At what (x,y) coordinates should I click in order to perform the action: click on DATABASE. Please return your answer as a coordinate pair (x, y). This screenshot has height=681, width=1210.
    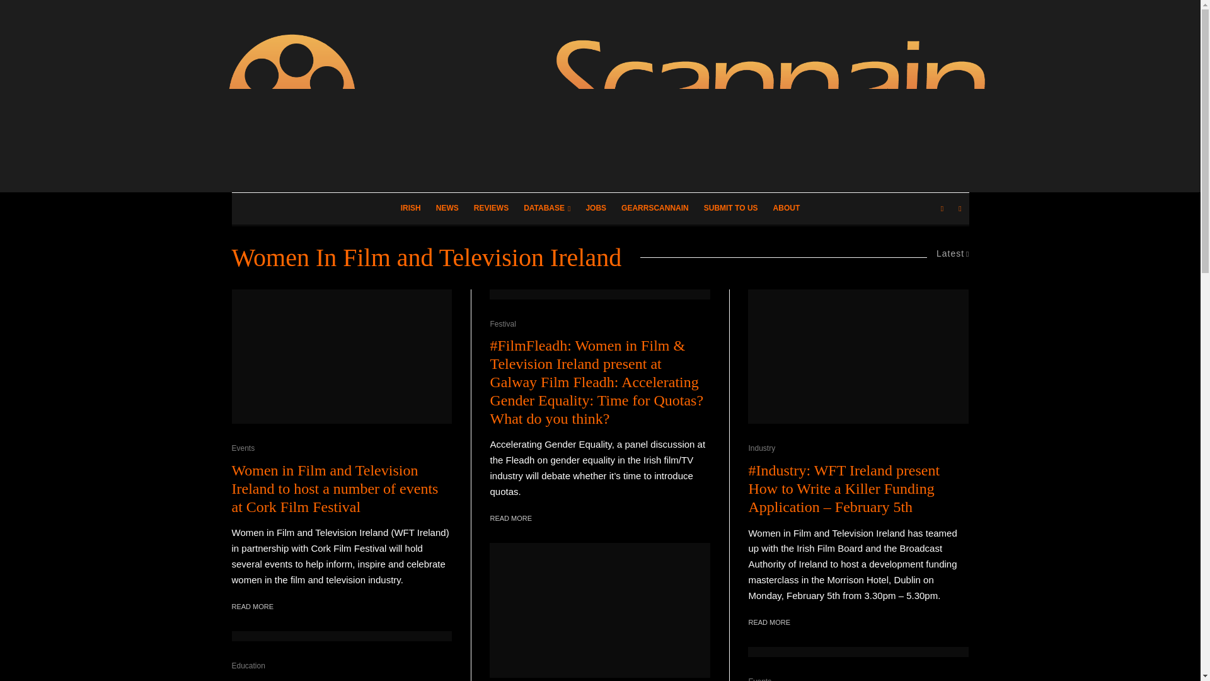
    Looking at the image, I should click on (547, 208).